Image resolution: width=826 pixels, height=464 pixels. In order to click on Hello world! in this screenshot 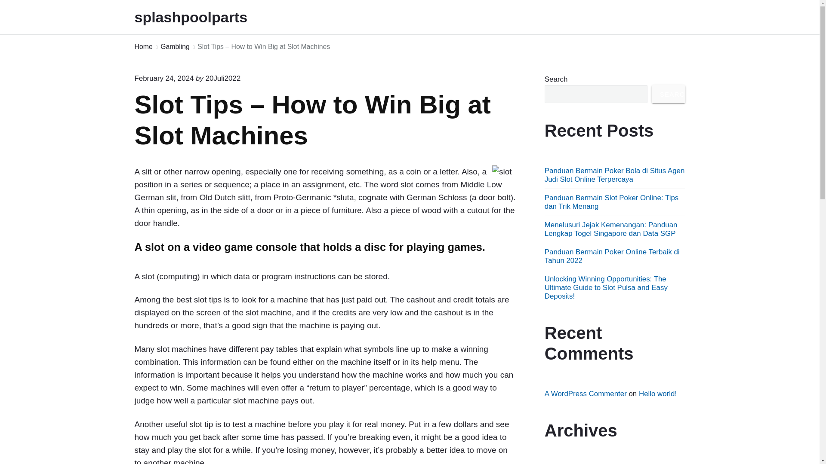, I will do `click(657, 394)`.